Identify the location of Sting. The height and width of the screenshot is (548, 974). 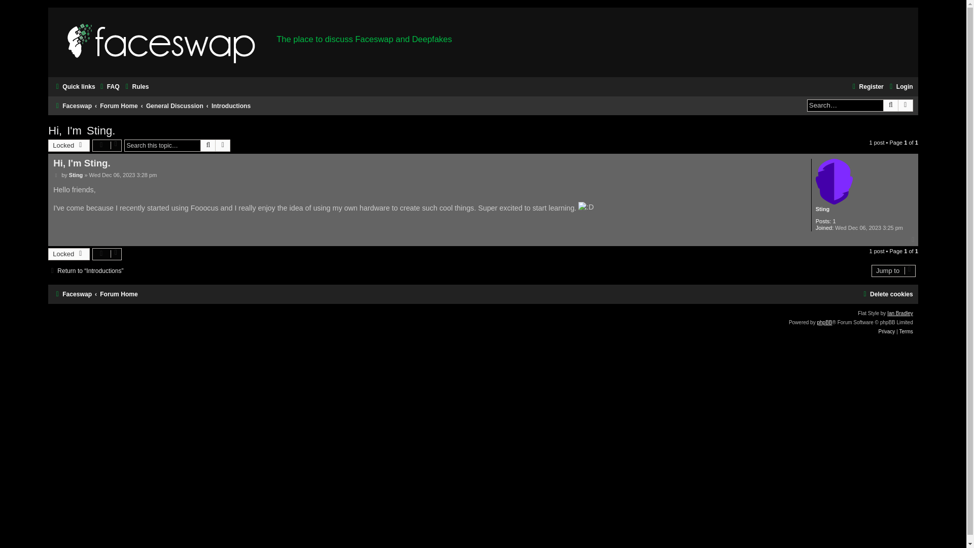
(76, 176).